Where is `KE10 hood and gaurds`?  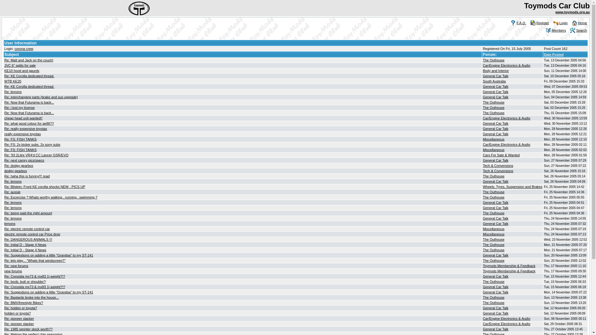
KE10 hood and gaurds is located at coordinates (22, 71).